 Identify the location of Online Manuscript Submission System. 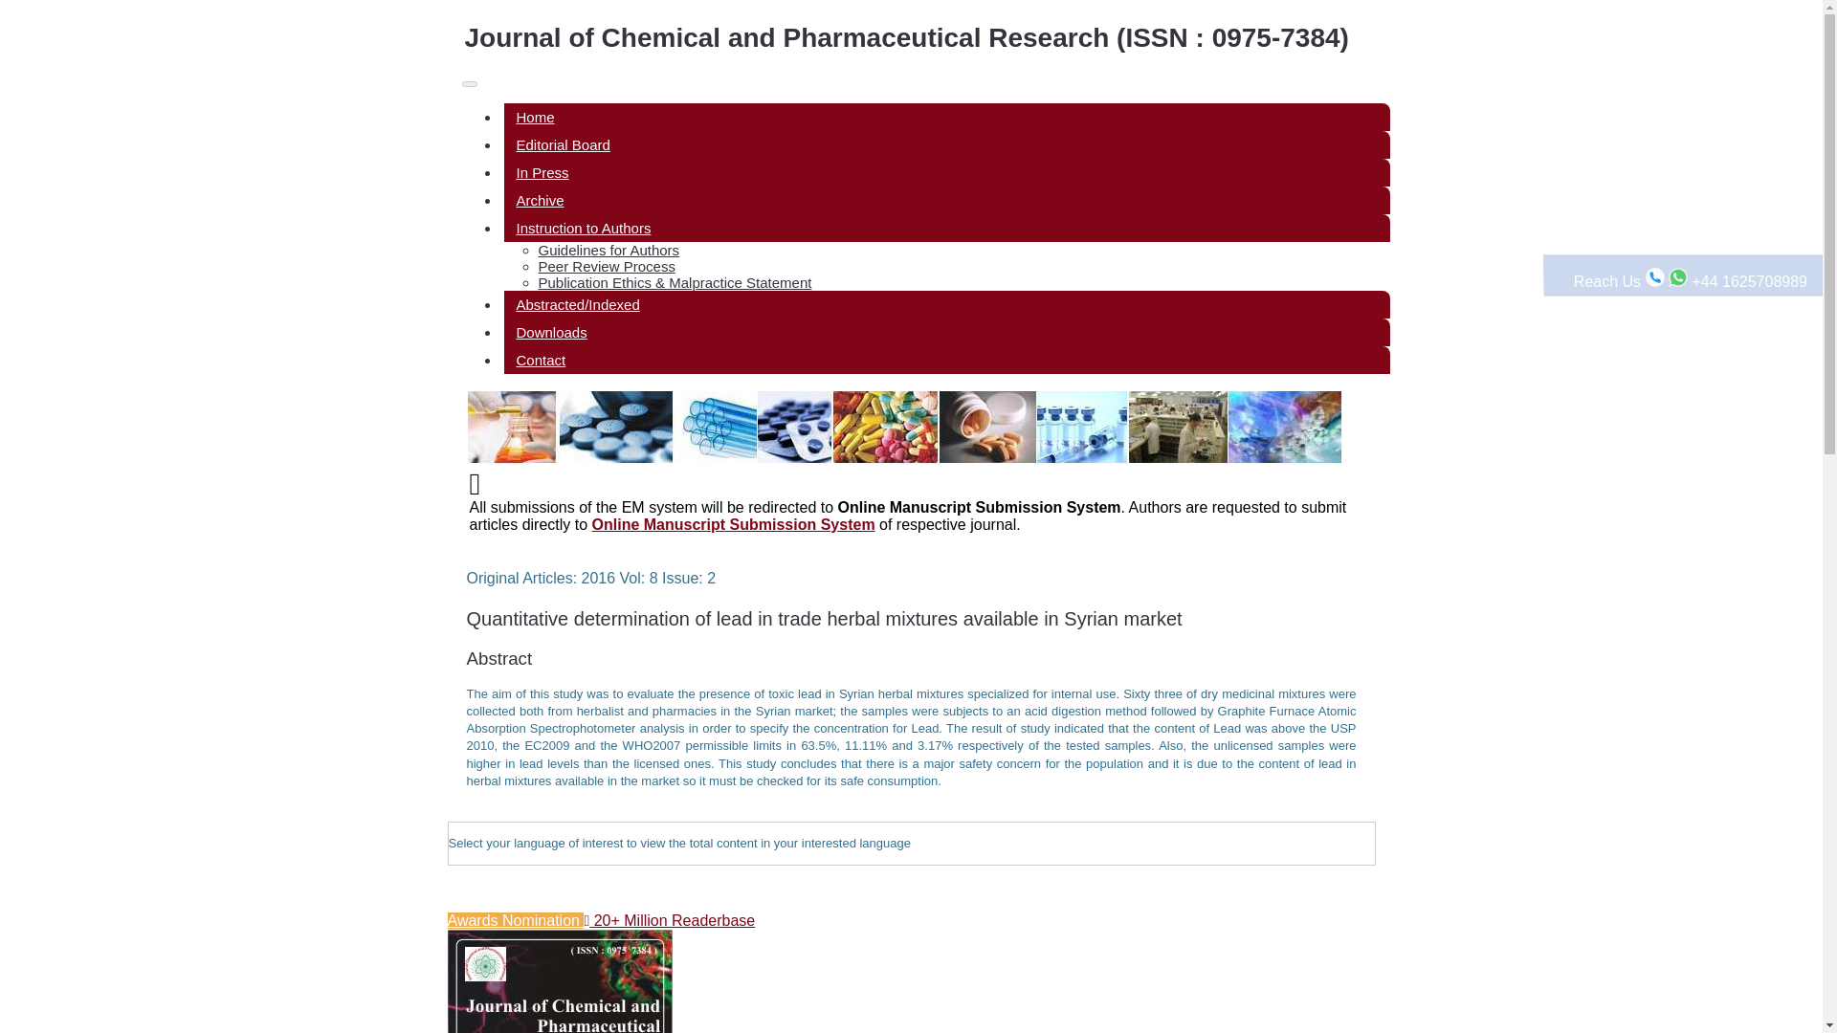
(733, 524).